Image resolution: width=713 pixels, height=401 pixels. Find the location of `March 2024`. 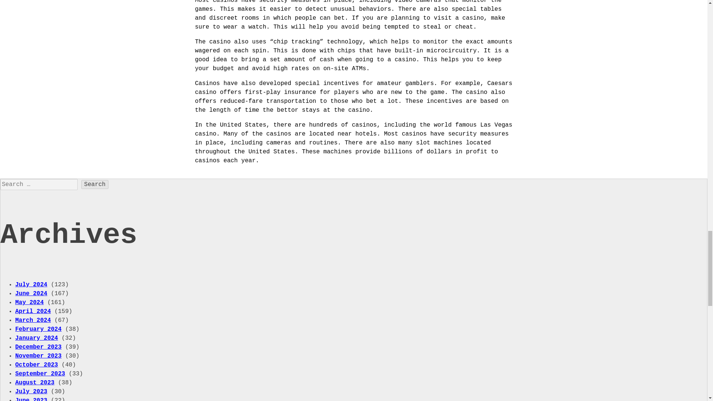

March 2024 is located at coordinates (33, 320).